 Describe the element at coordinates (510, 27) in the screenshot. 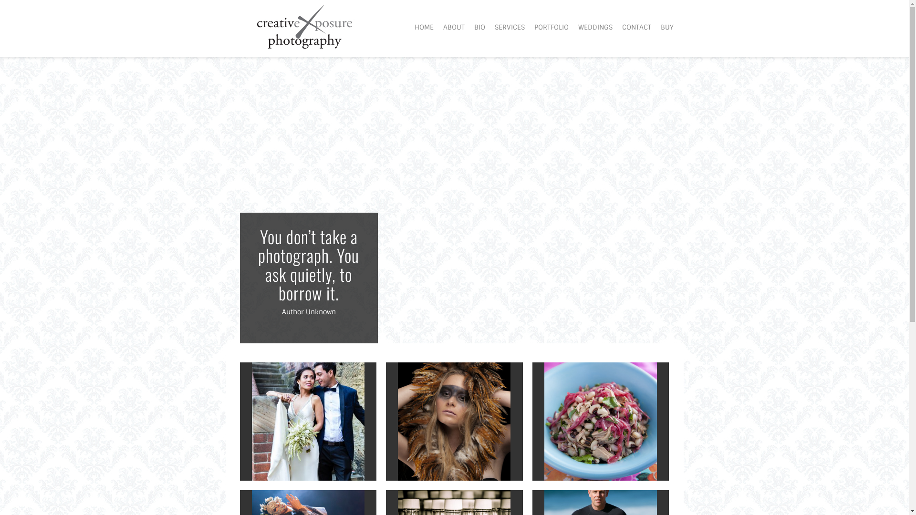

I see `SERVICES` at that location.